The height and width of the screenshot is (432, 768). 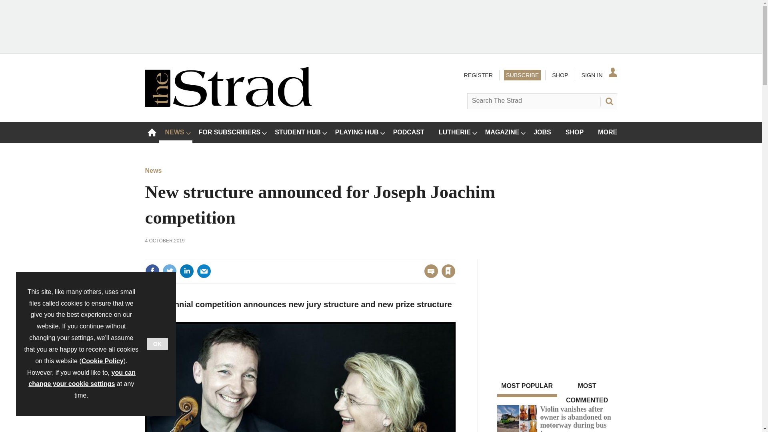 What do you see at coordinates (560, 75) in the screenshot?
I see `SHOP` at bounding box center [560, 75].